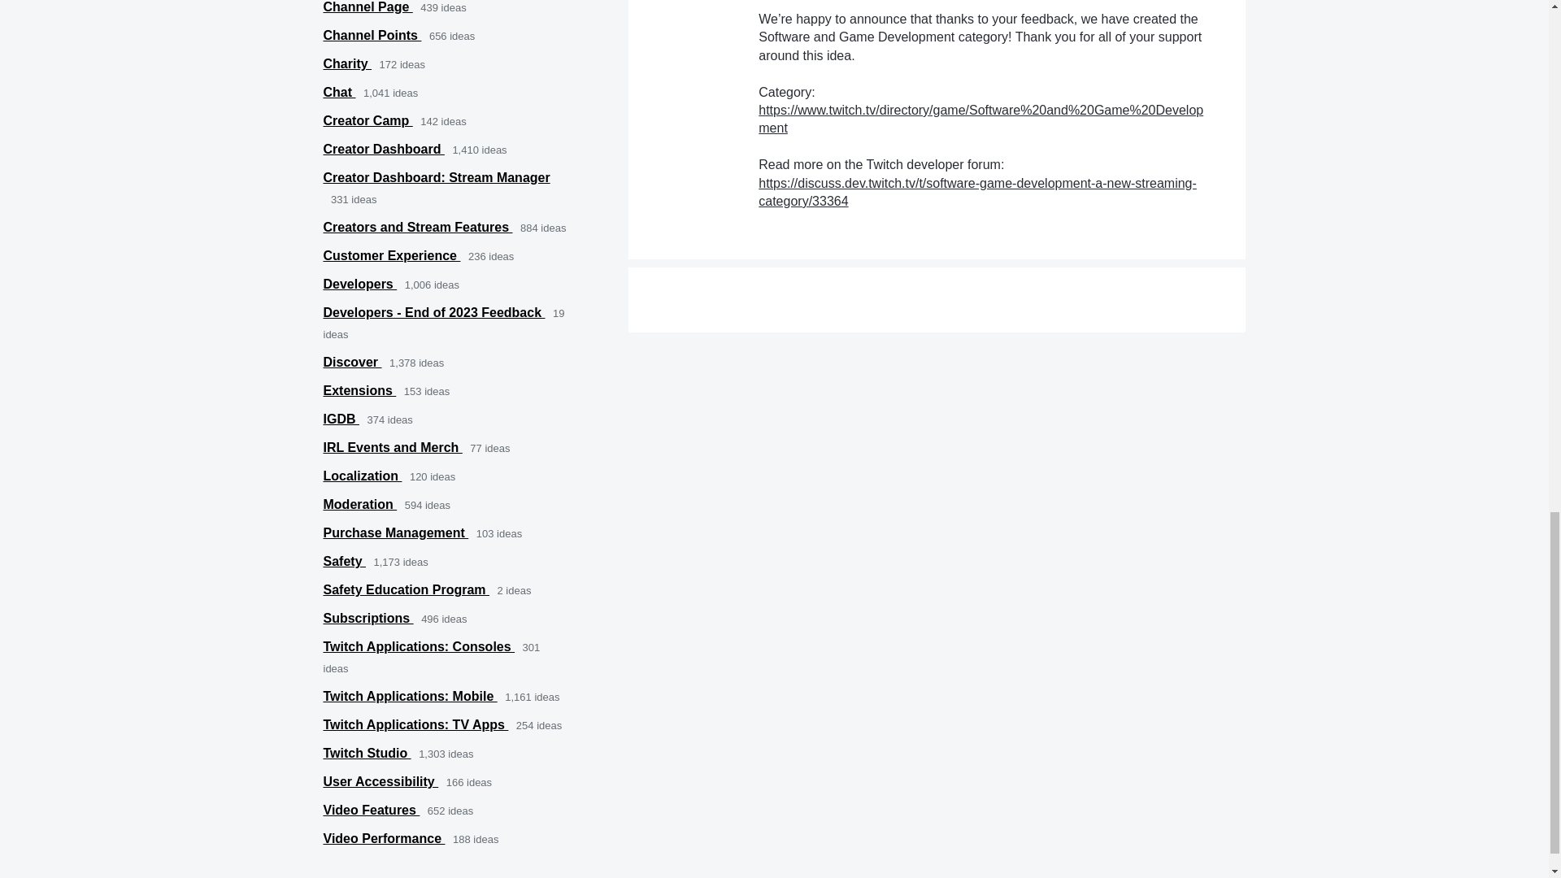 This screenshot has width=1561, height=878. What do you see at coordinates (348, 63) in the screenshot?
I see `Charity` at bounding box center [348, 63].